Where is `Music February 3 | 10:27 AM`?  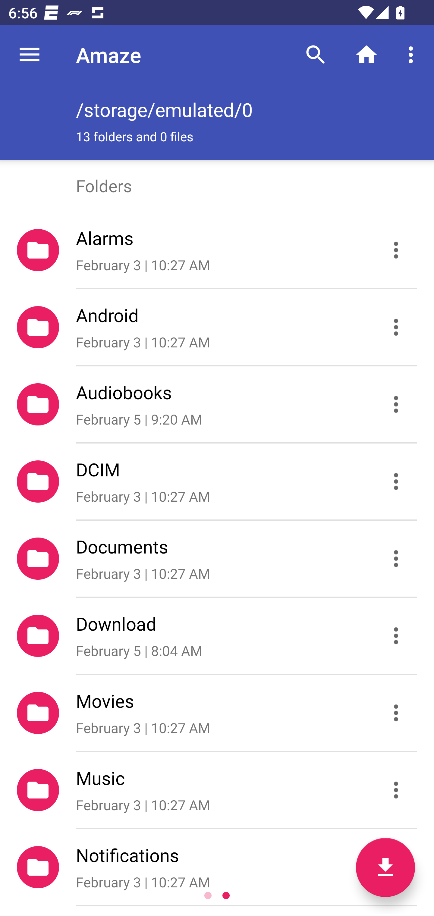 Music February 3 | 10:27 AM is located at coordinates (217, 790).